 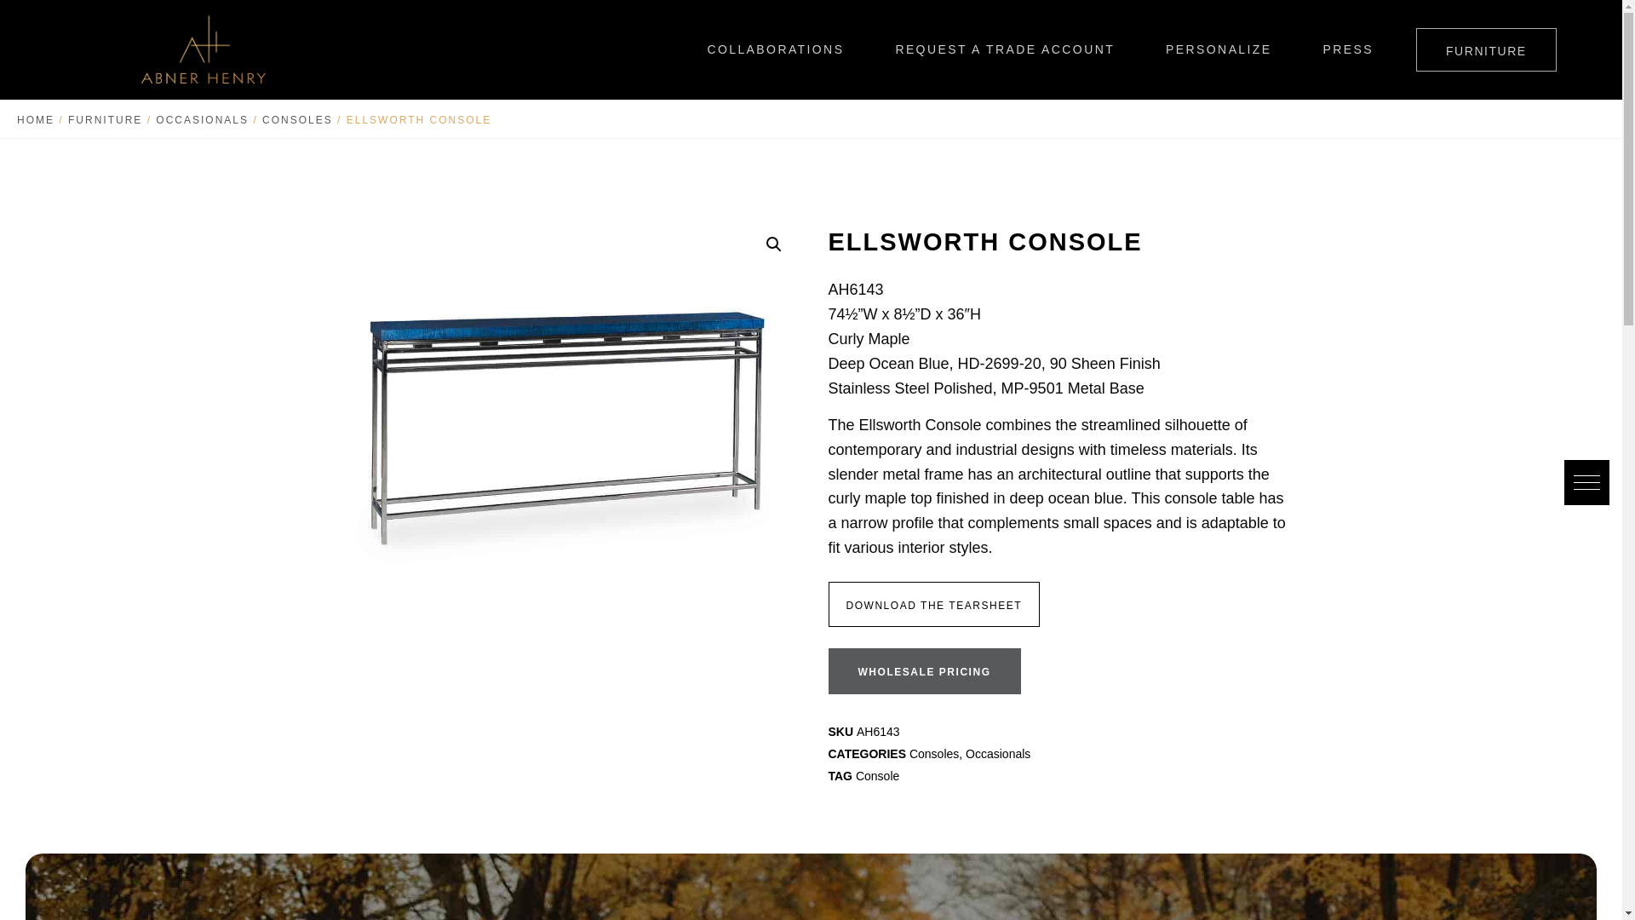 What do you see at coordinates (106, 119) in the screenshot?
I see `FURNITURE` at bounding box center [106, 119].